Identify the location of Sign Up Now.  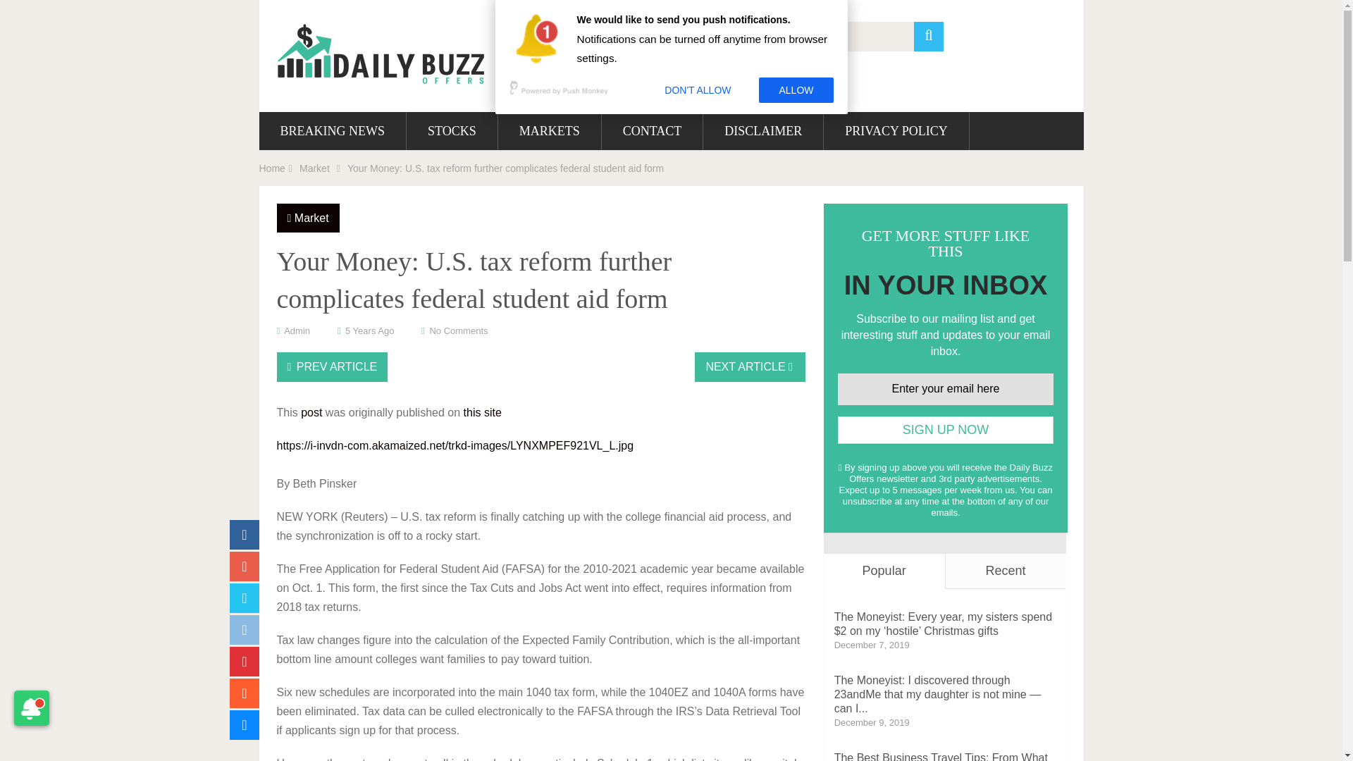
(946, 430).